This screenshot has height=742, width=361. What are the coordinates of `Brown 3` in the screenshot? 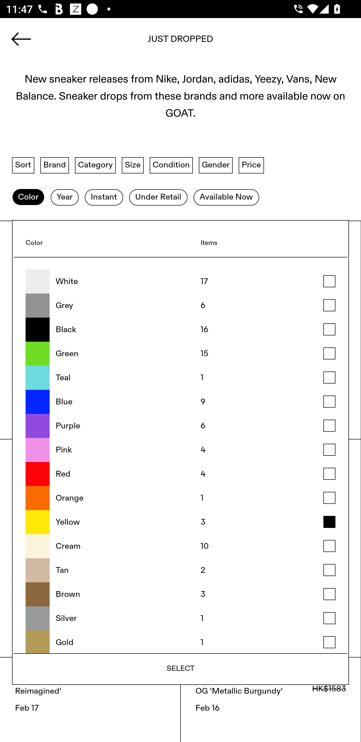 It's located at (180, 594).